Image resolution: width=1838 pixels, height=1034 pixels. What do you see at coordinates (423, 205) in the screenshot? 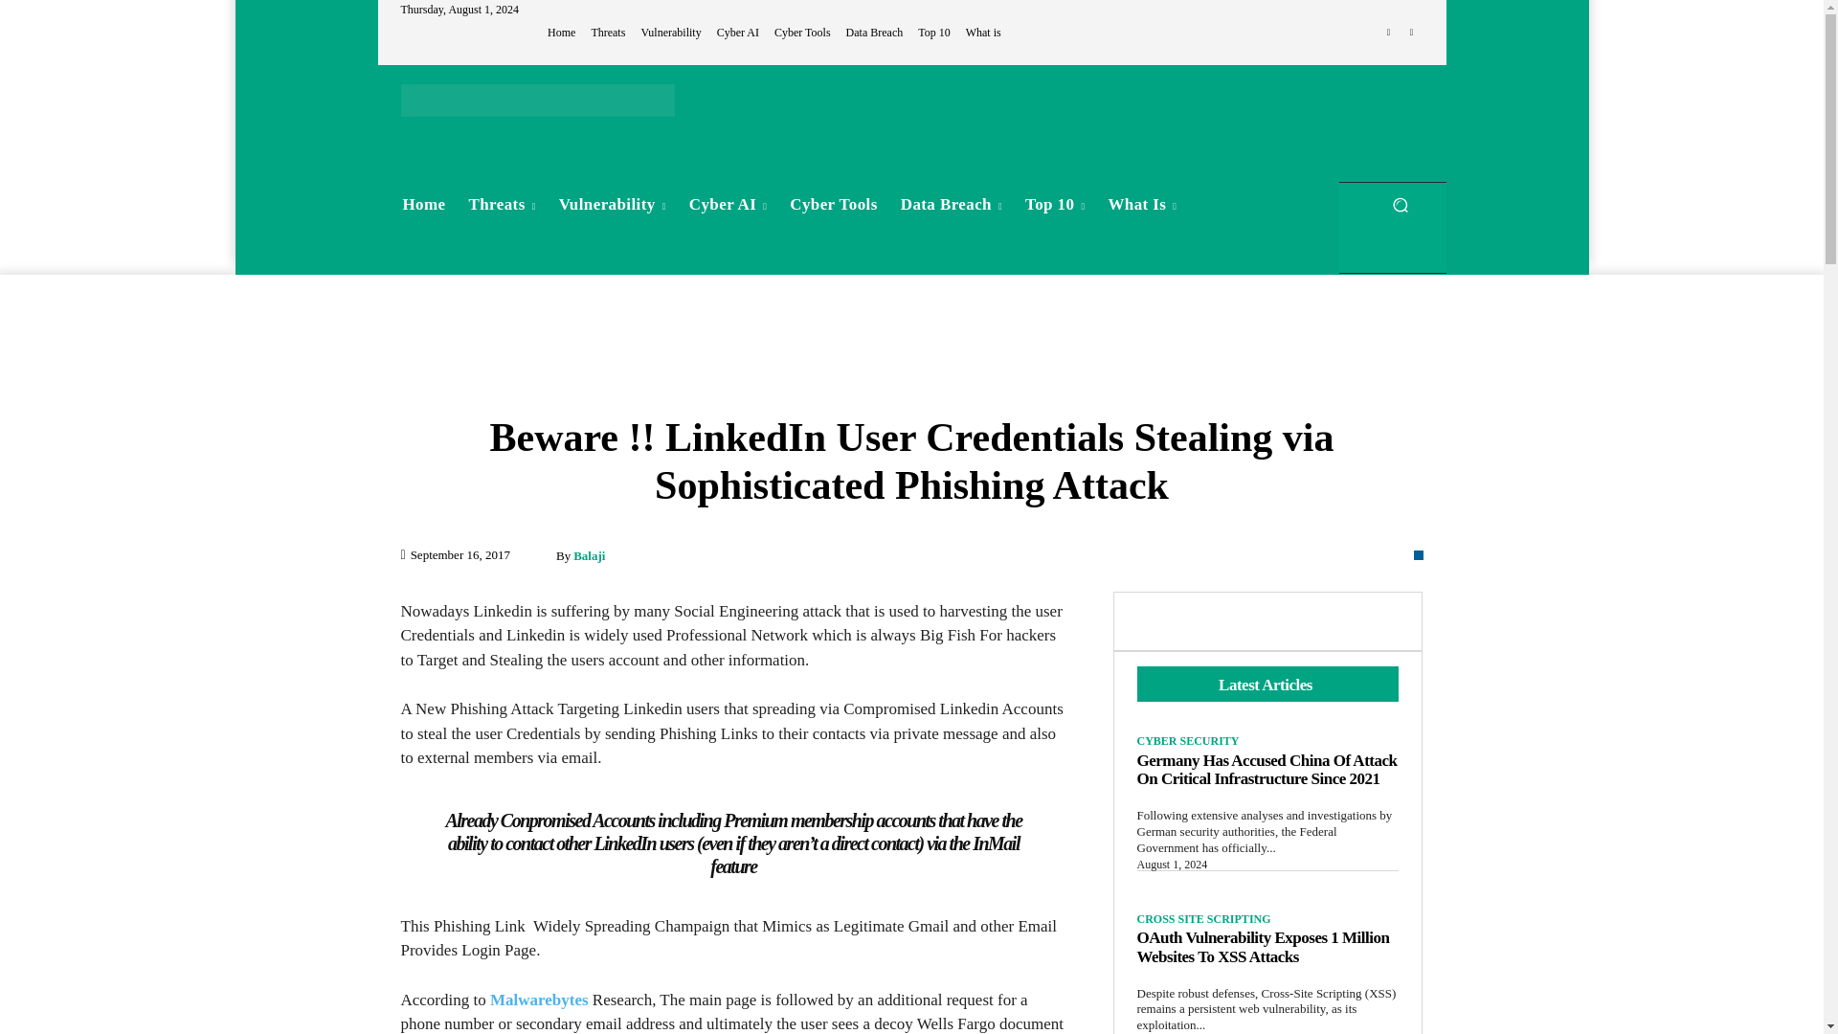
I see `Home` at bounding box center [423, 205].